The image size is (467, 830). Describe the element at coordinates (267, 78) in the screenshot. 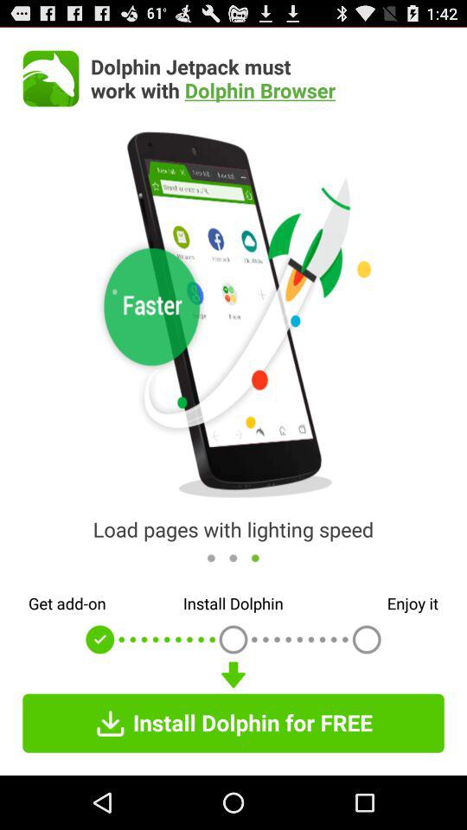

I see `select item at the top` at that location.